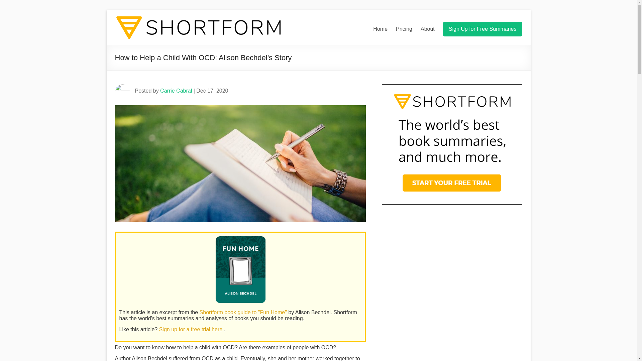 The height and width of the screenshot is (361, 642). What do you see at coordinates (483, 29) in the screenshot?
I see `Sign Up for Free Summaries` at bounding box center [483, 29].